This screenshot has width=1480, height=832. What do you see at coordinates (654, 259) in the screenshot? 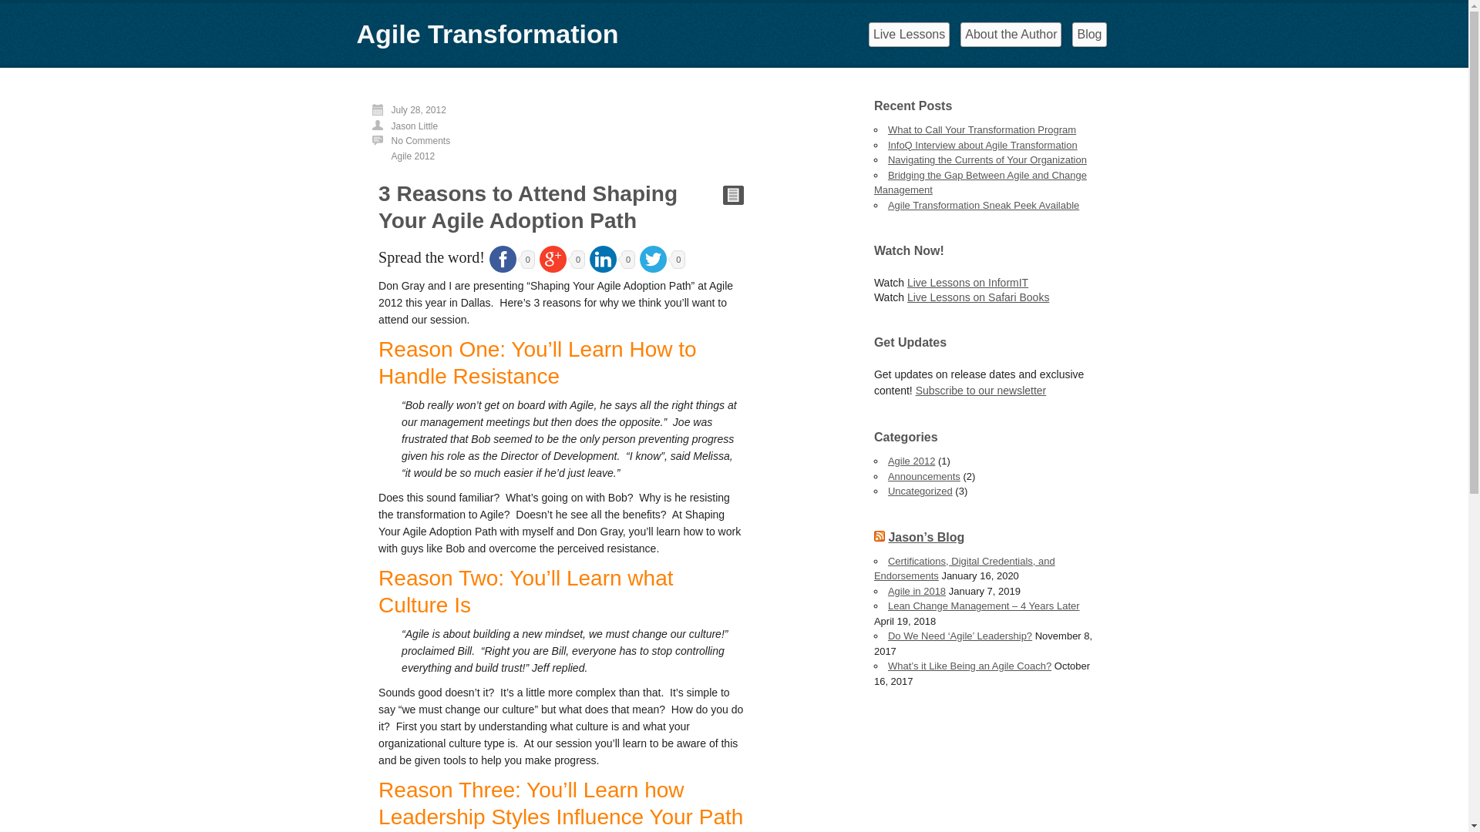
I see `Twitter` at bounding box center [654, 259].